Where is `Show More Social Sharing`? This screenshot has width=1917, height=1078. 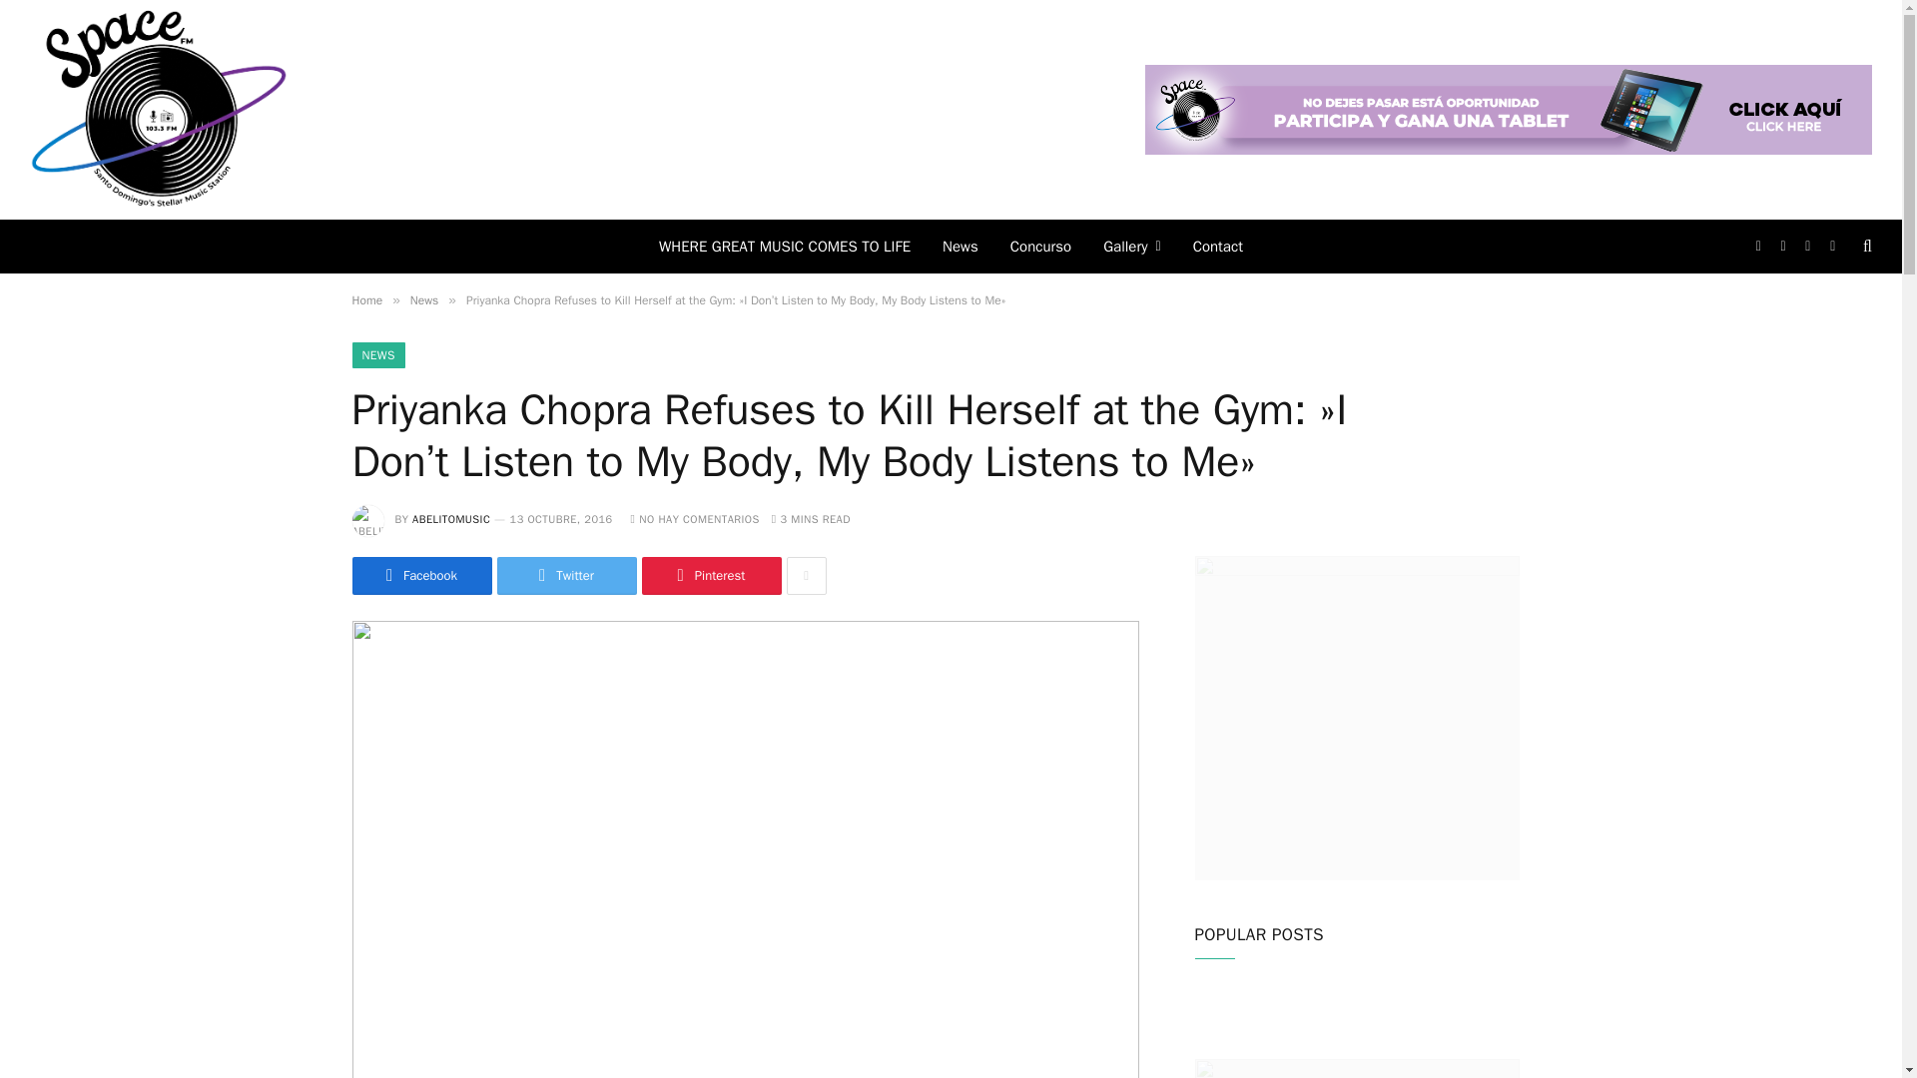
Show More Social Sharing is located at coordinates (806, 576).